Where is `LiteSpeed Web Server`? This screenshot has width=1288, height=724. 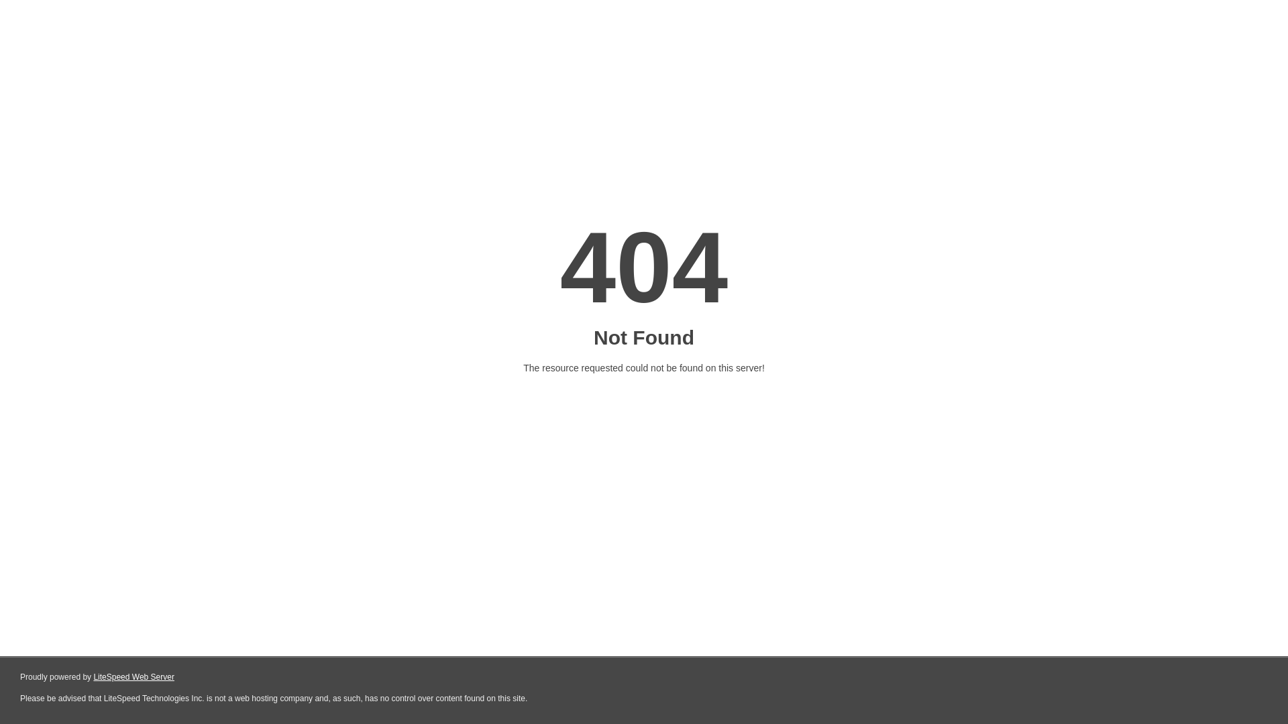
LiteSpeed Web Server is located at coordinates (134, 677).